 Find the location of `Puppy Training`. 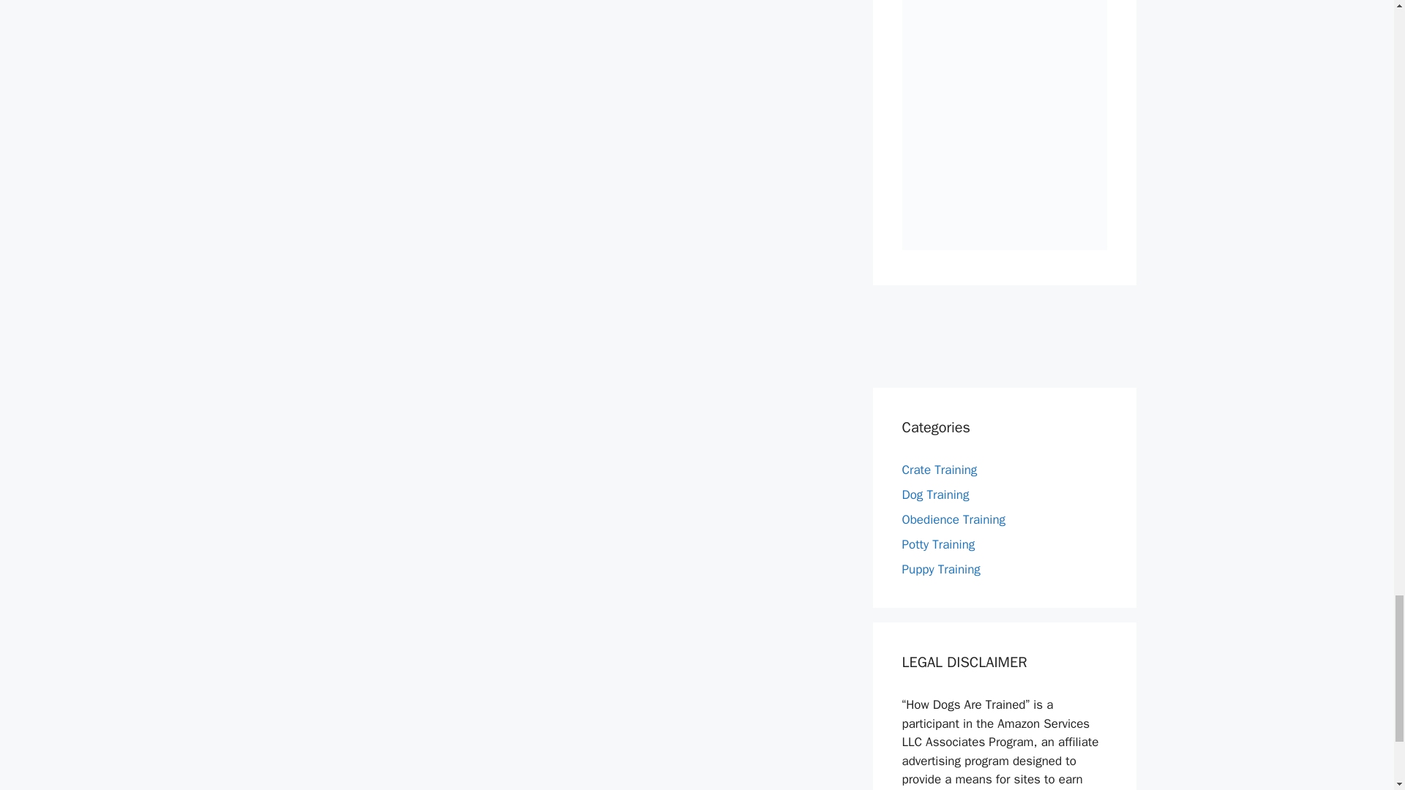

Puppy Training is located at coordinates (940, 569).